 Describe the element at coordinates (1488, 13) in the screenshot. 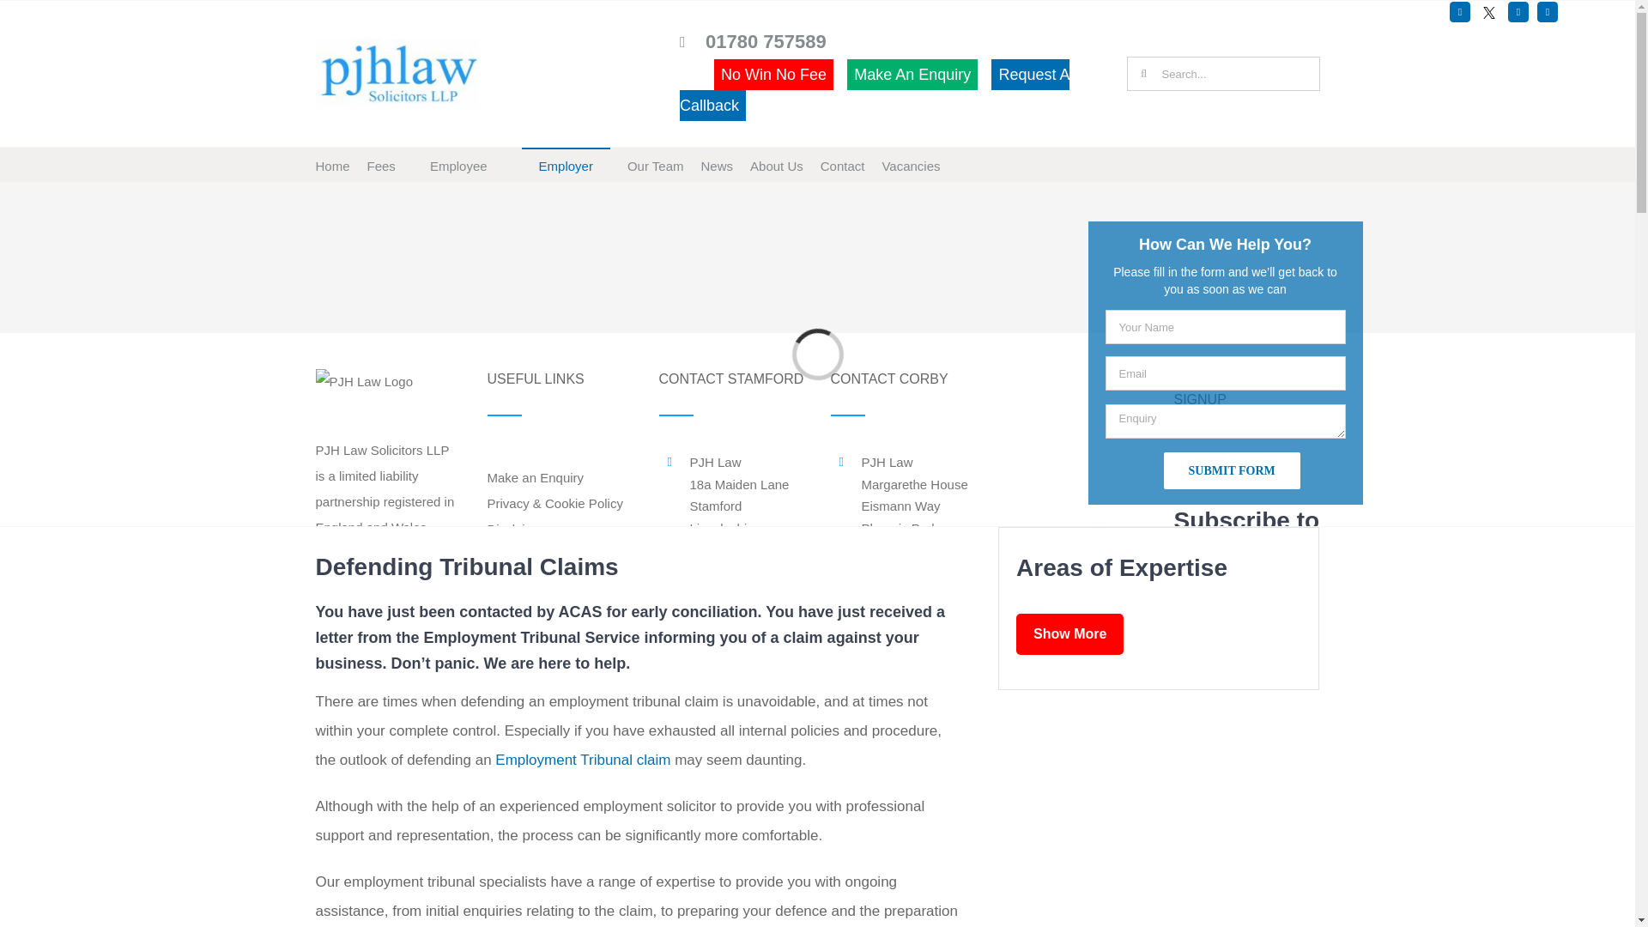

I see `Custom` at that location.